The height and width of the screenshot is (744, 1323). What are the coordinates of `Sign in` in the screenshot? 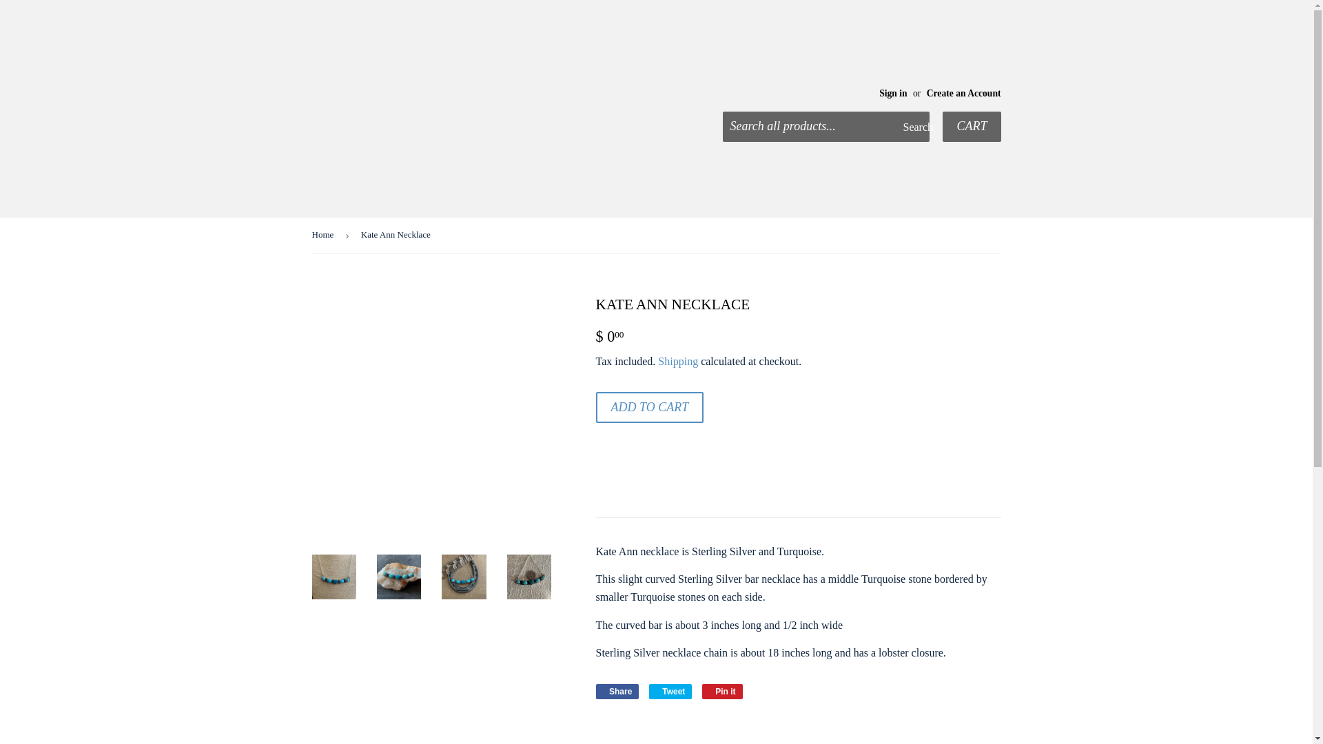 It's located at (893, 93).